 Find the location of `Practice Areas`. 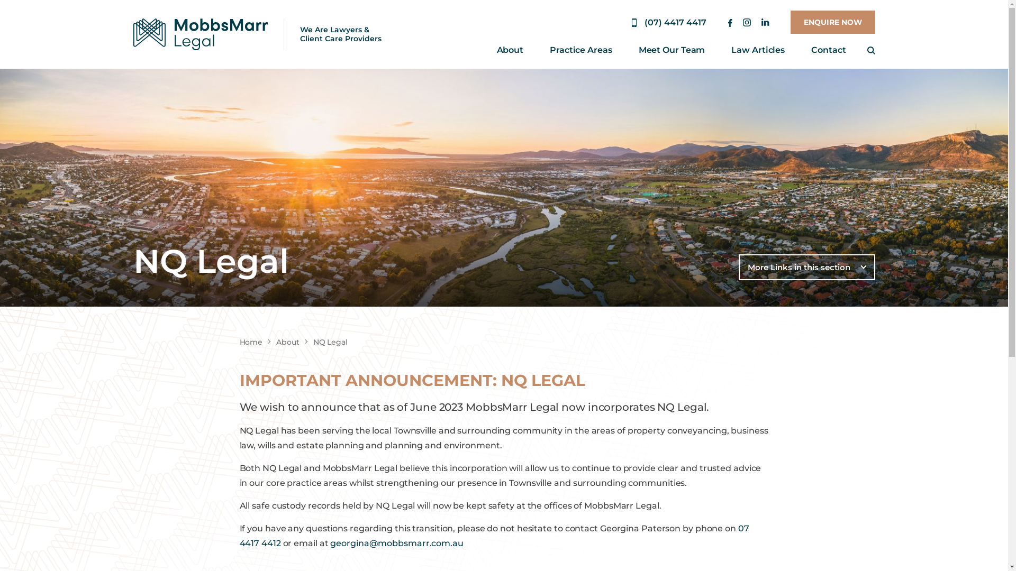

Practice Areas is located at coordinates (581, 50).